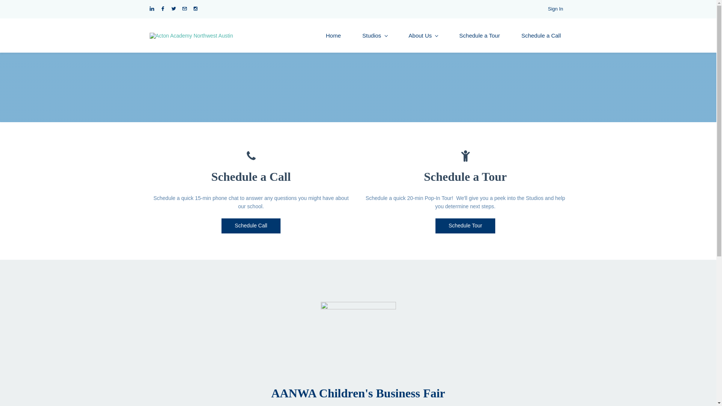 The width and height of the screenshot is (722, 406). What do you see at coordinates (333, 35) in the screenshot?
I see `Home` at bounding box center [333, 35].